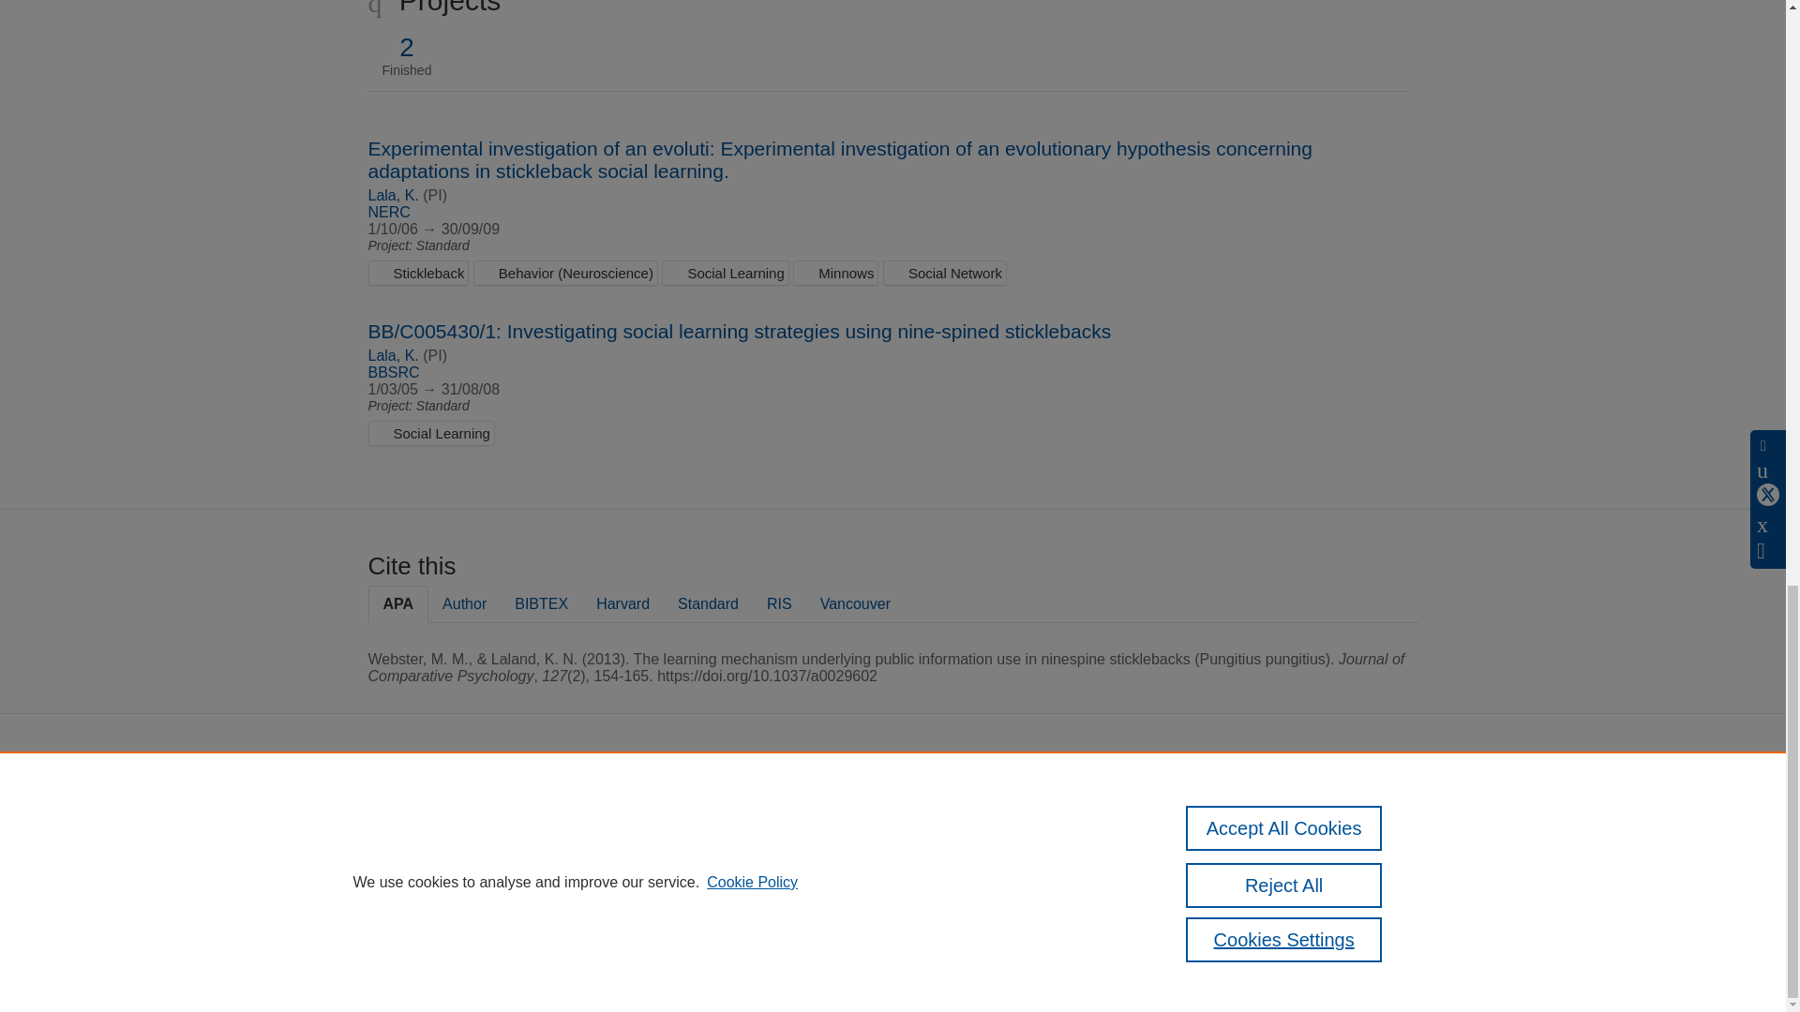 The width and height of the screenshot is (1800, 1012). What do you see at coordinates (392, 195) in the screenshot?
I see `Lala, K.` at bounding box center [392, 195].